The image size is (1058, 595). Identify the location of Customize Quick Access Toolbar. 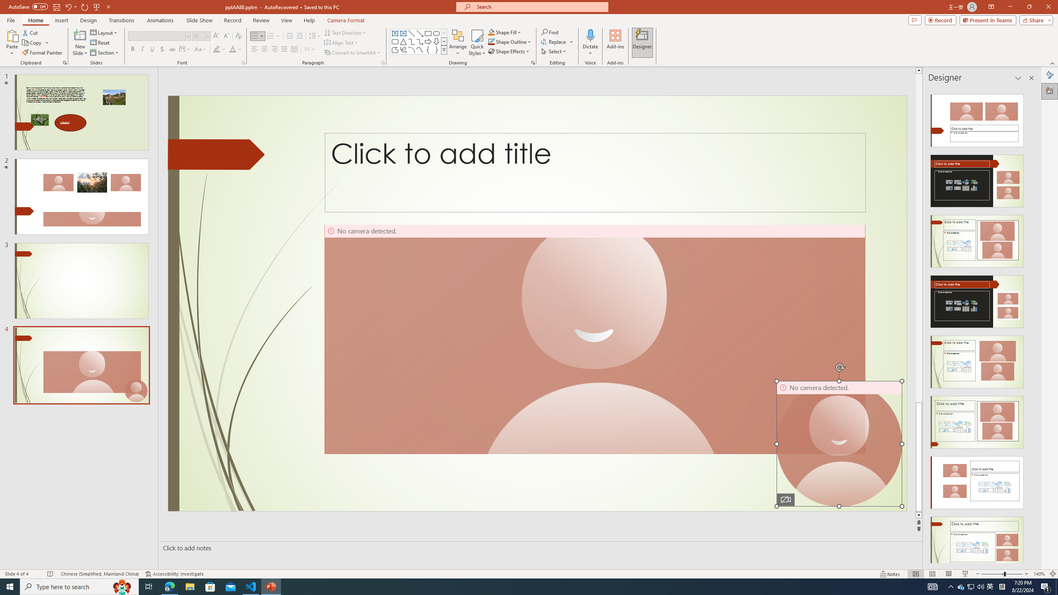
(108, 7).